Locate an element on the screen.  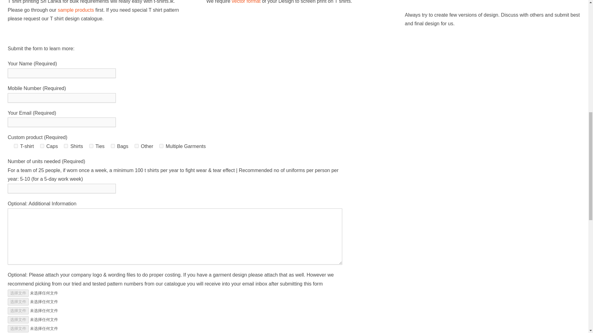
Caps is located at coordinates (42, 146).